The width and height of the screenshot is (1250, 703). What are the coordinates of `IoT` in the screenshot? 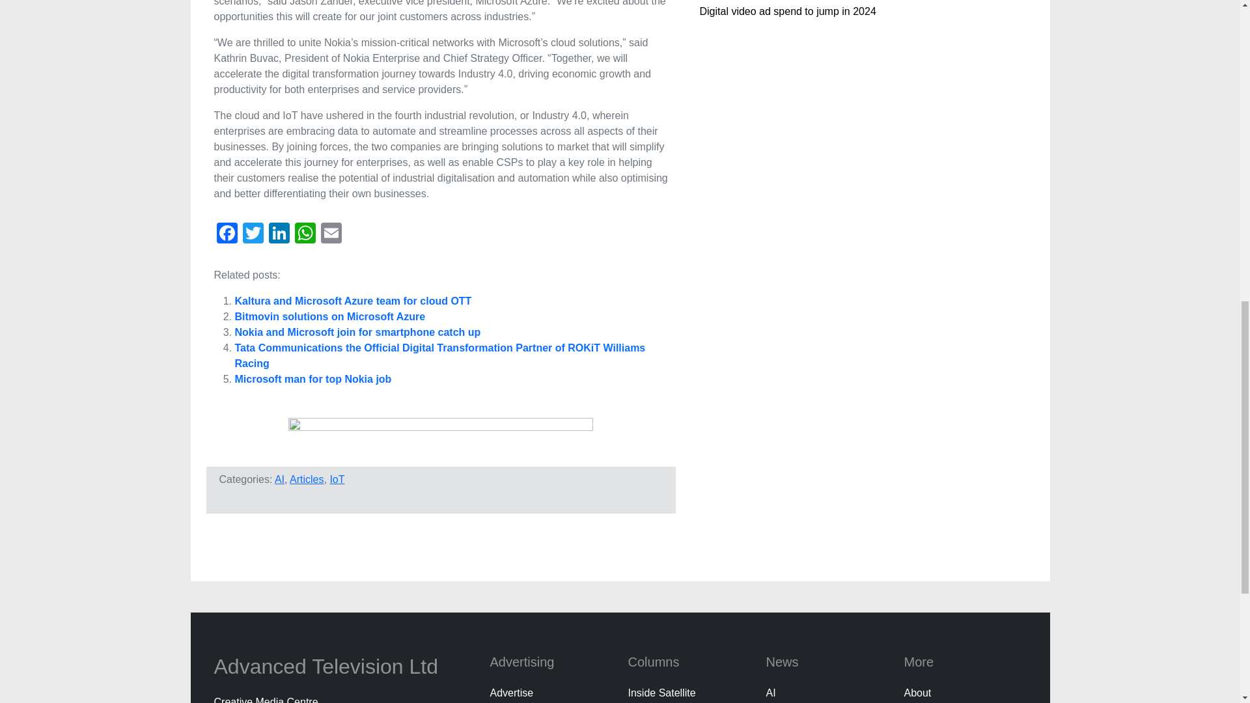 It's located at (337, 479).